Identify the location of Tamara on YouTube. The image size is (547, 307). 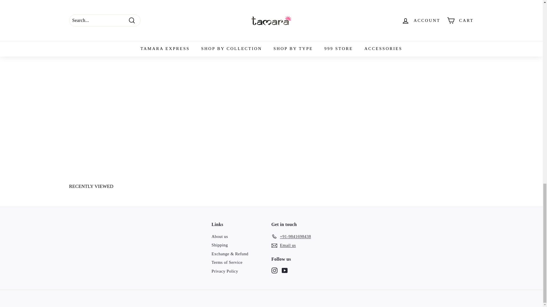
(284, 270).